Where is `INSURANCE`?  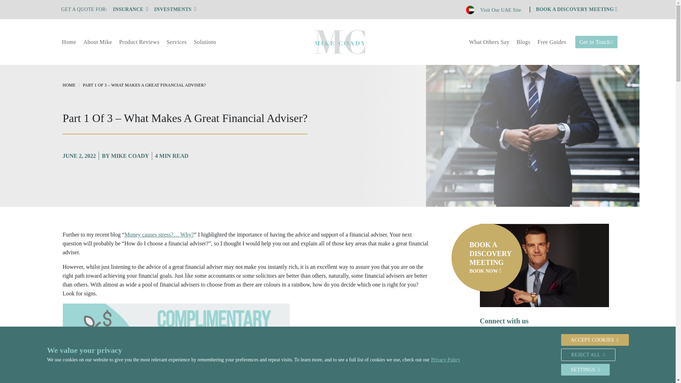
INSURANCE is located at coordinates (131, 9).